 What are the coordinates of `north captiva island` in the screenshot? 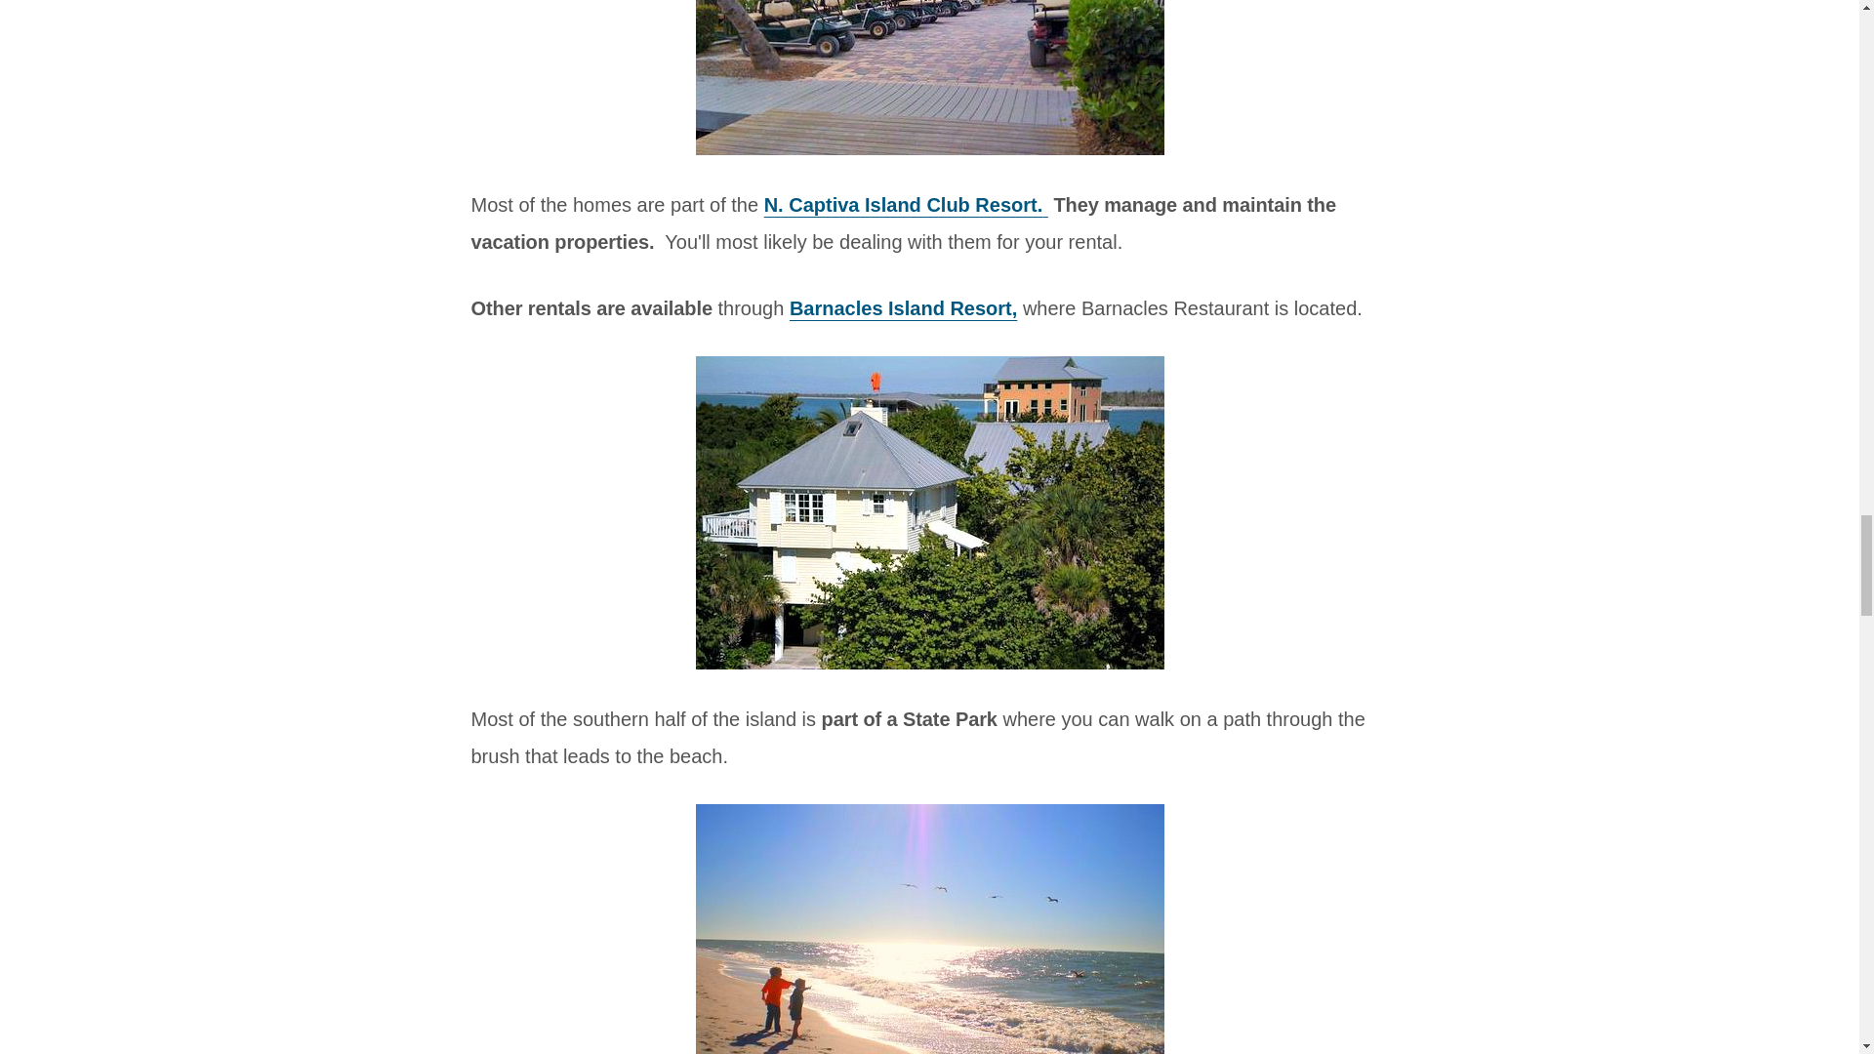 It's located at (929, 929).